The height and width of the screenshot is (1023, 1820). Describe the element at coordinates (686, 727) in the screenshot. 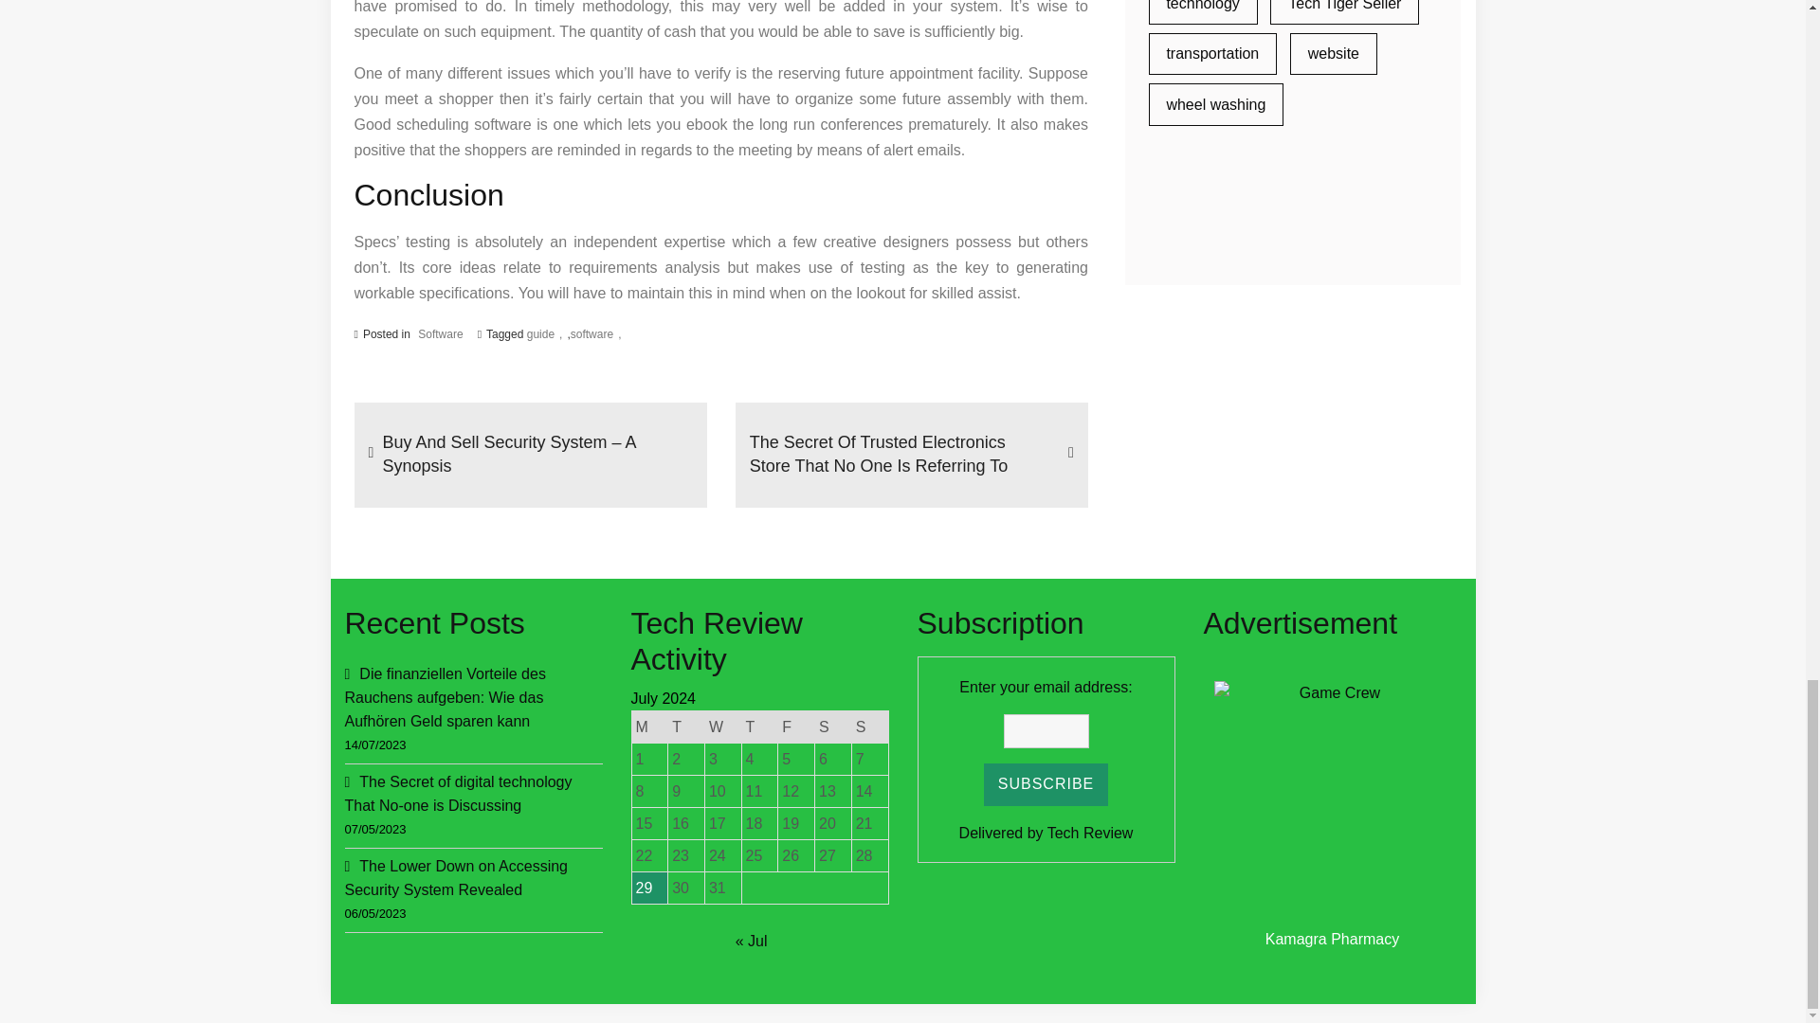

I see `Tuesday` at that location.